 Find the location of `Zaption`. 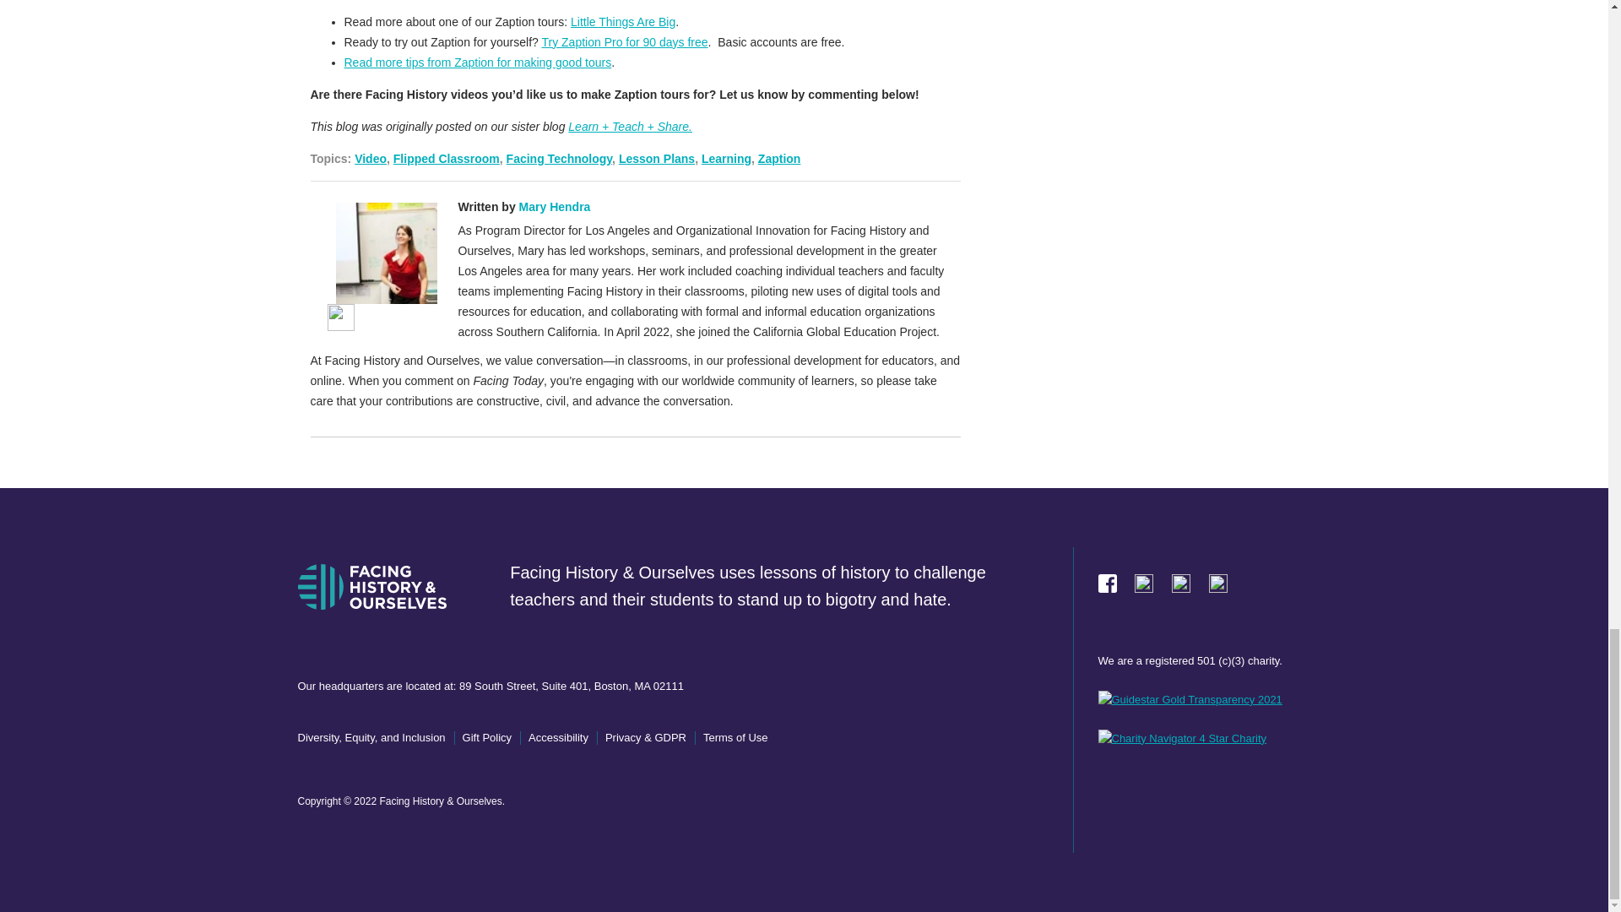

Zaption is located at coordinates (779, 159).